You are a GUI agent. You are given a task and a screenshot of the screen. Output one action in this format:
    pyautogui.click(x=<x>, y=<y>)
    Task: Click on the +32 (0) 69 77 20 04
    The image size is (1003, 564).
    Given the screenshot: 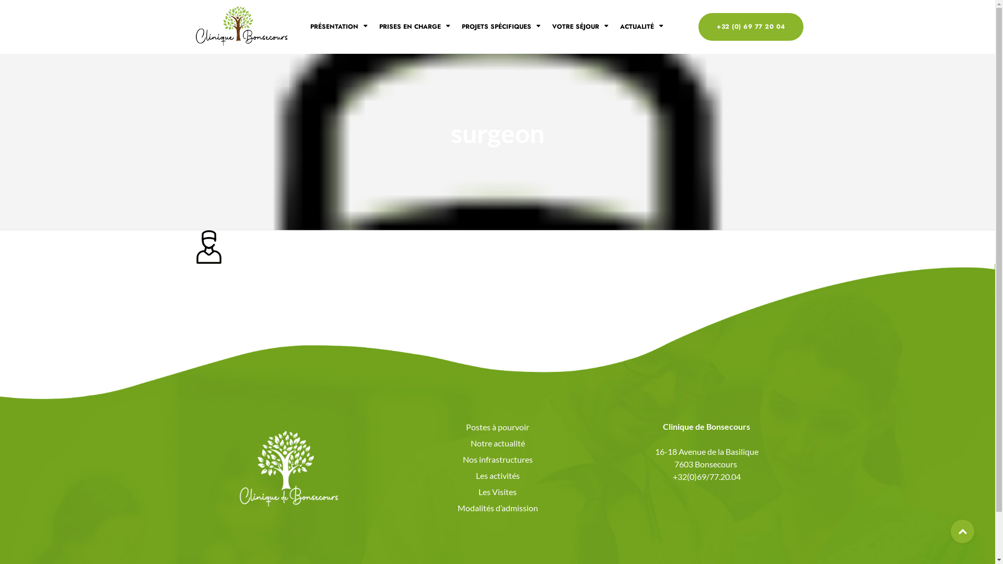 What is the action you would take?
    pyautogui.click(x=751, y=27)
    